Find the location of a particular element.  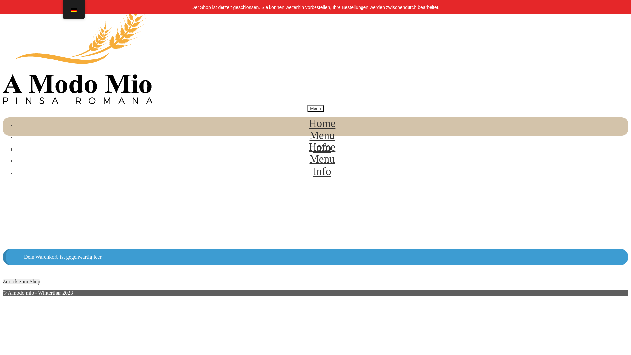

Zur Navigation springen is located at coordinates (3, 3).